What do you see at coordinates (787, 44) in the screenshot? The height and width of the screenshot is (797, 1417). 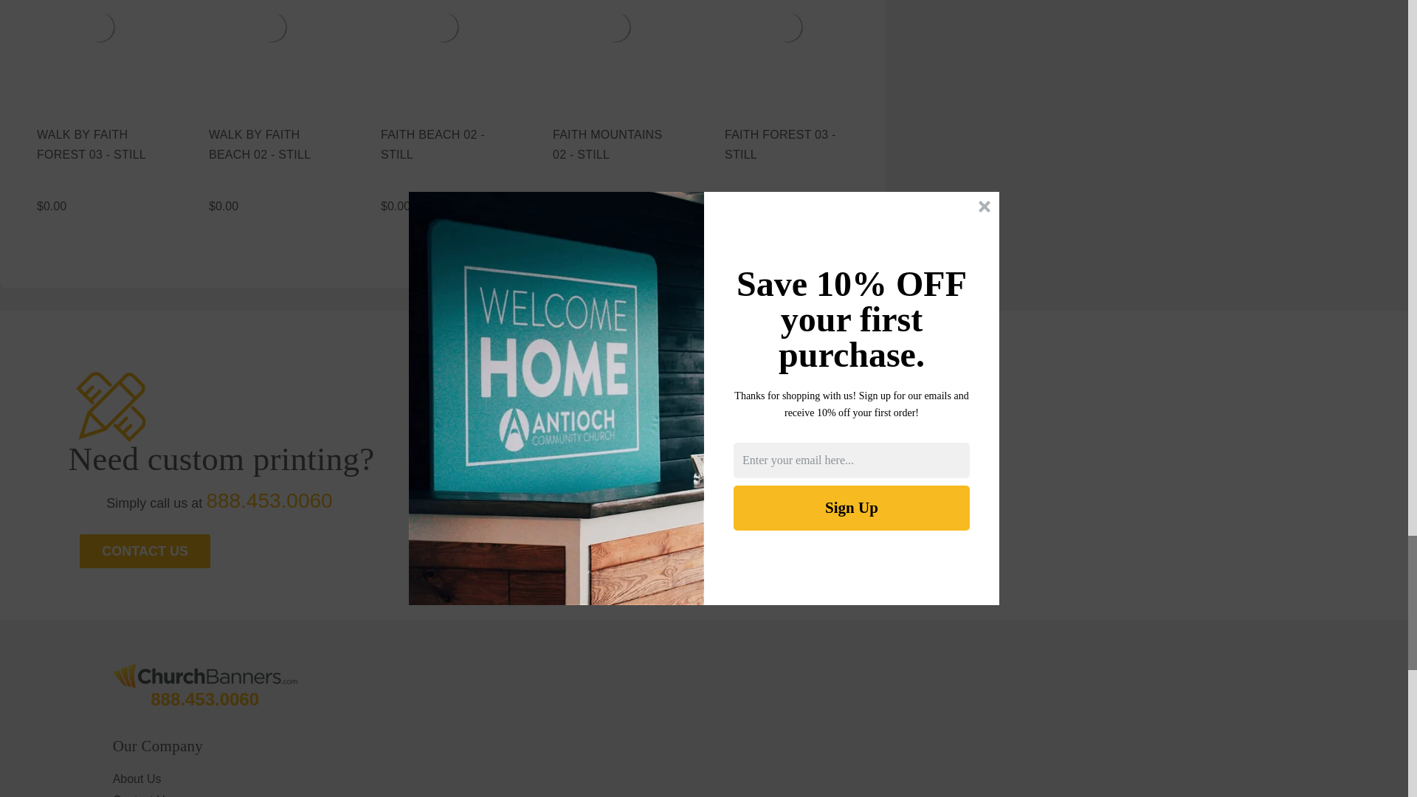 I see `VIEW` at bounding box center [787, 44].